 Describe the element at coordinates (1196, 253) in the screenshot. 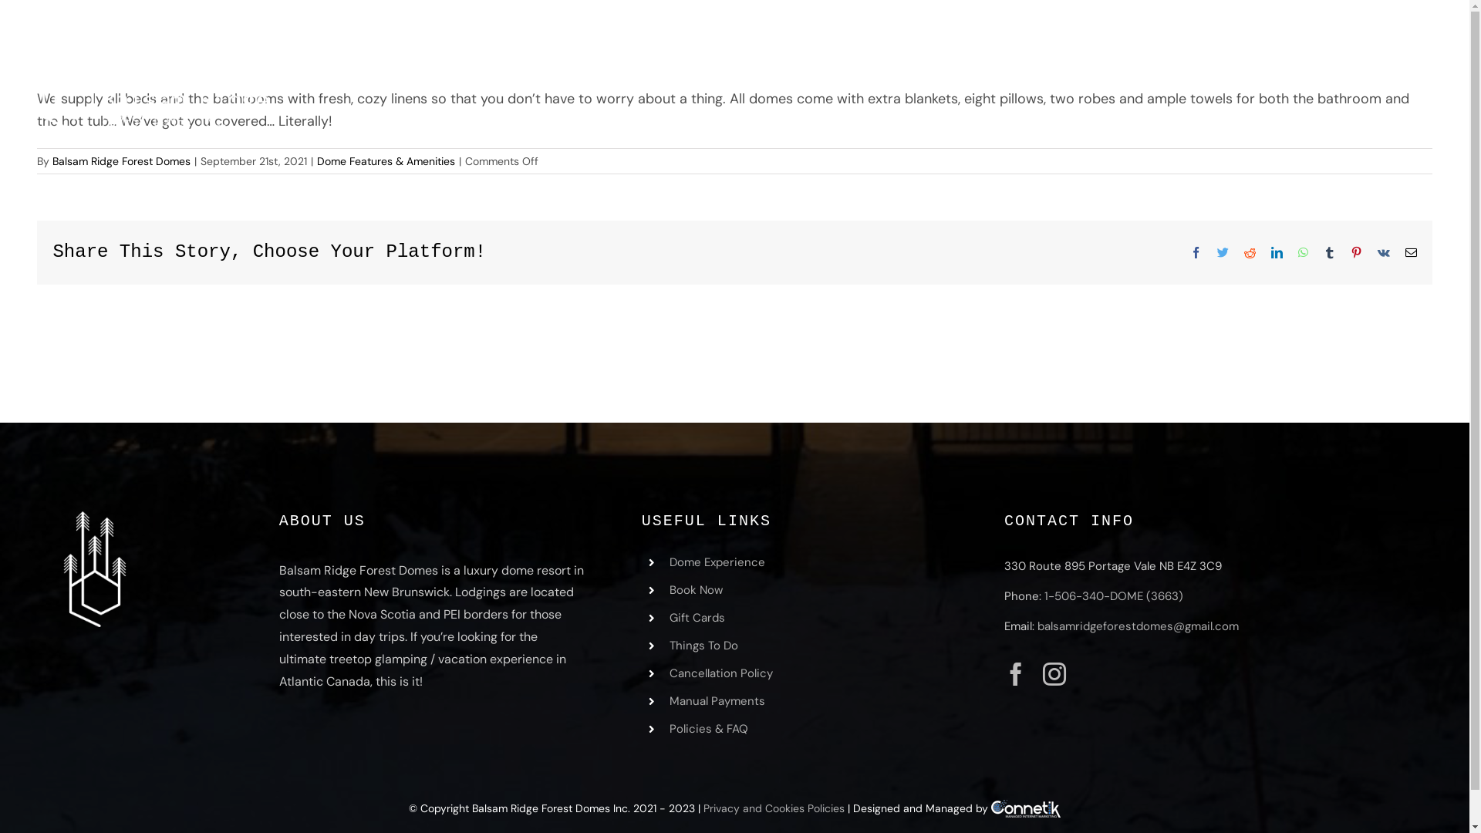

I see `Facebook` at that location.